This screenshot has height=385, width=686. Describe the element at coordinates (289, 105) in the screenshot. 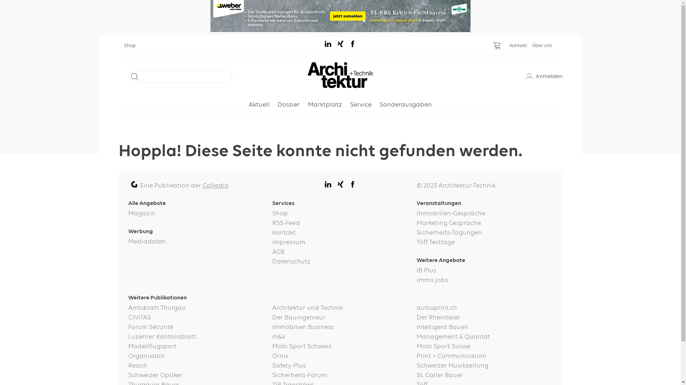

I see `Dossier` at that location.